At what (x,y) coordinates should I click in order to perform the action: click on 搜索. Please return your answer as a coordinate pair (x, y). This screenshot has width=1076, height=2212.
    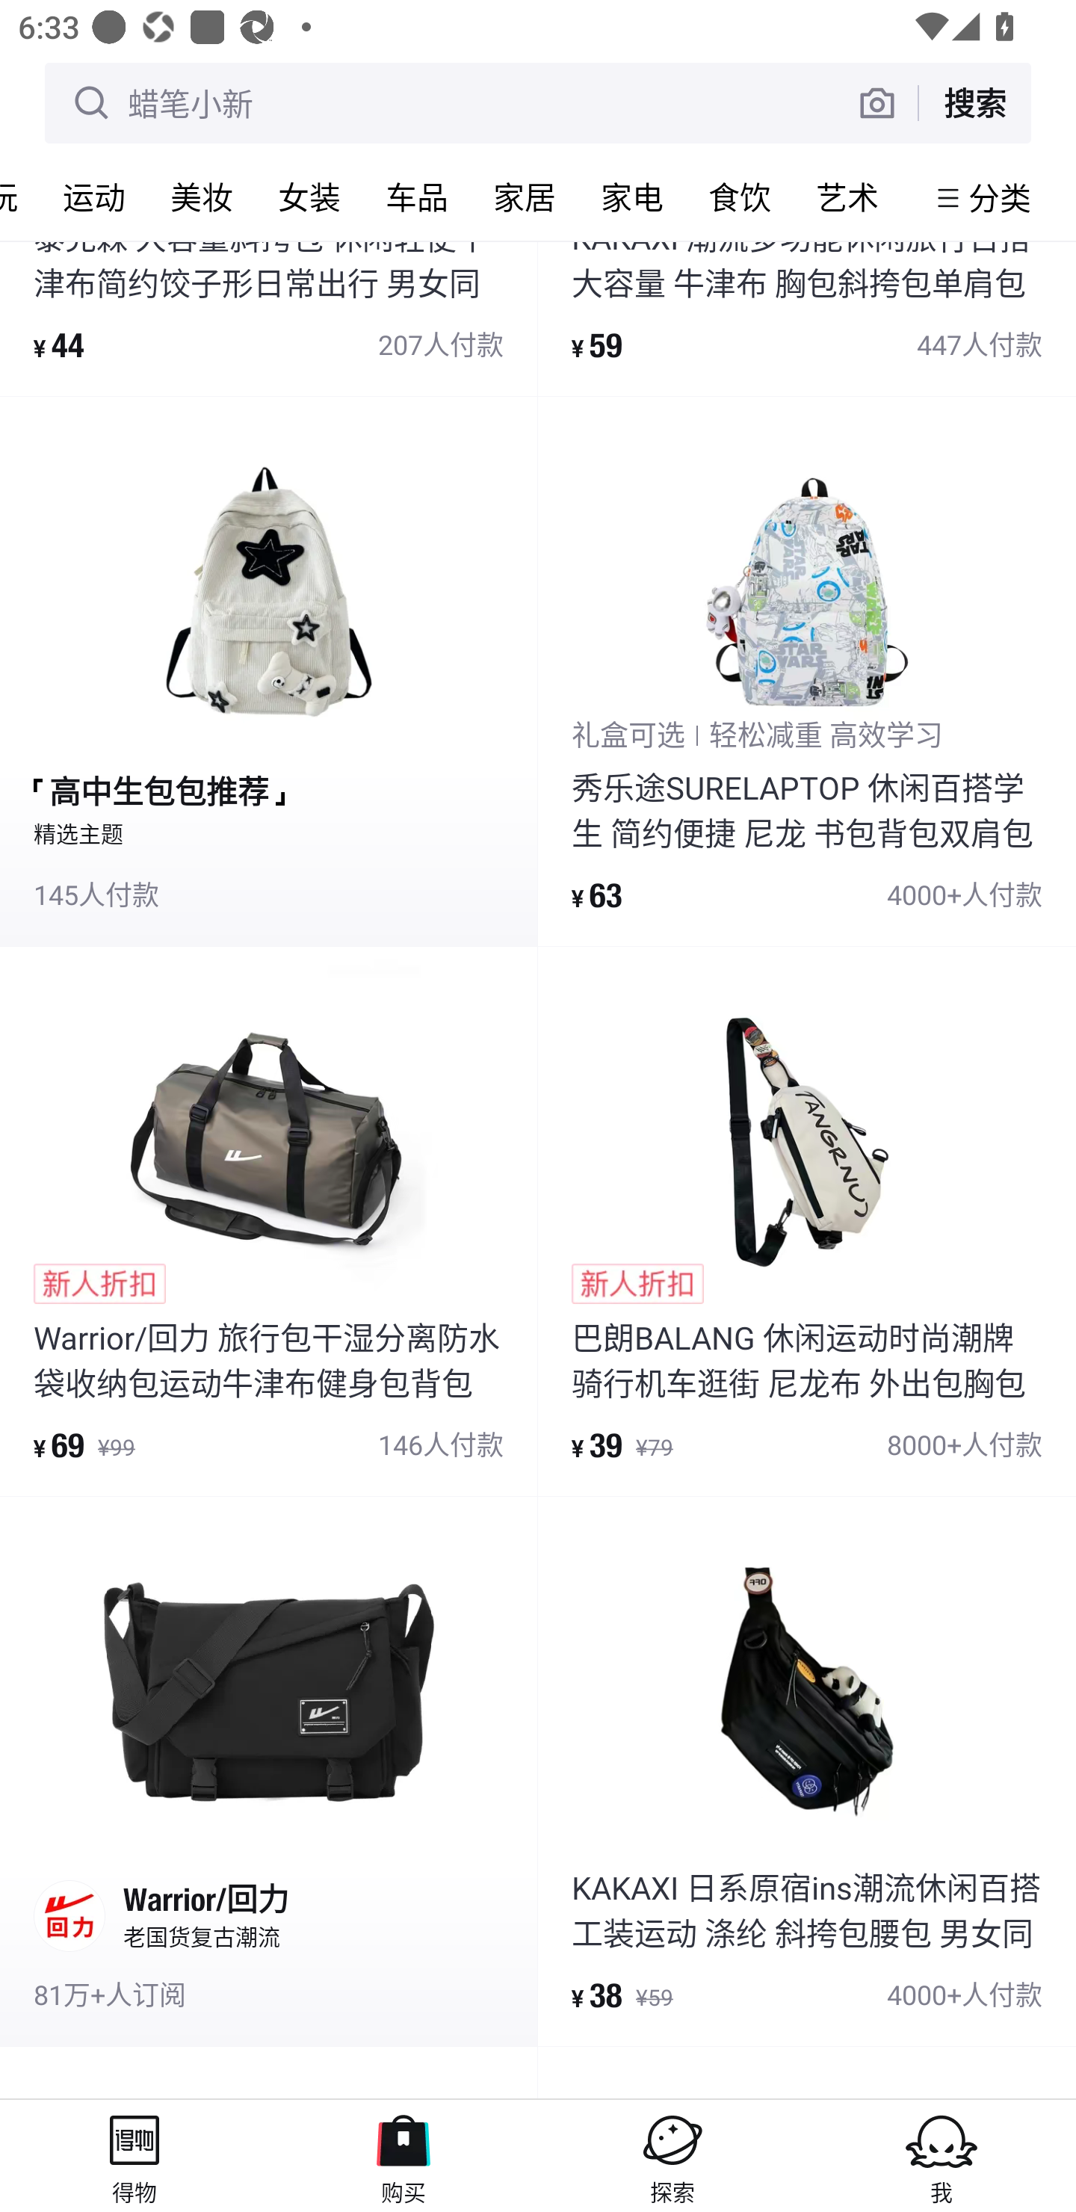
    Looking at the image, I should click on (974, 102).